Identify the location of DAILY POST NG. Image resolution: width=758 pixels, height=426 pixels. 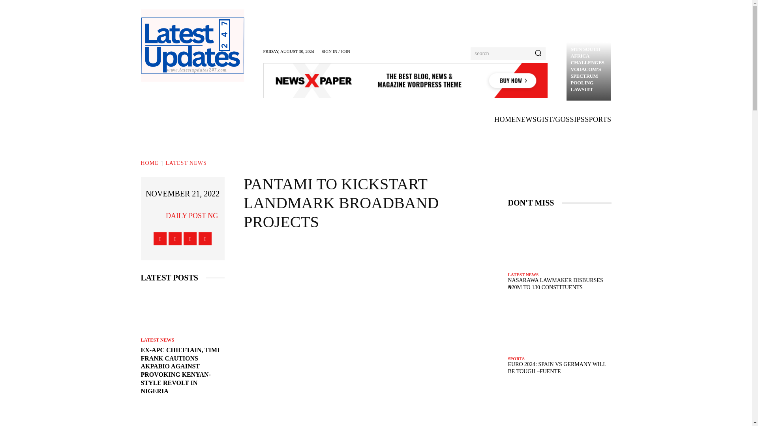
(192, 215).